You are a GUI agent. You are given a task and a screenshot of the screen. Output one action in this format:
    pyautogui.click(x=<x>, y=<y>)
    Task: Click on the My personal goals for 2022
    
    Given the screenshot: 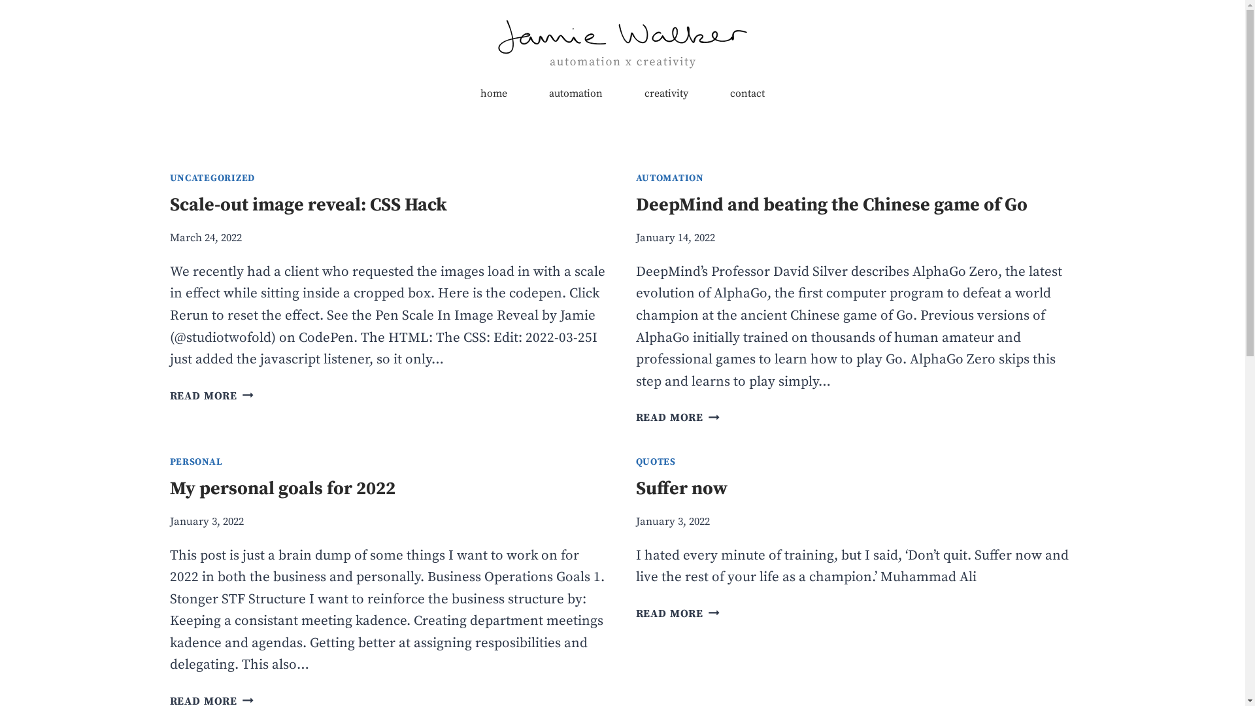 What is the action you would take?
    pyautogui.click(x=282, y=489)
    